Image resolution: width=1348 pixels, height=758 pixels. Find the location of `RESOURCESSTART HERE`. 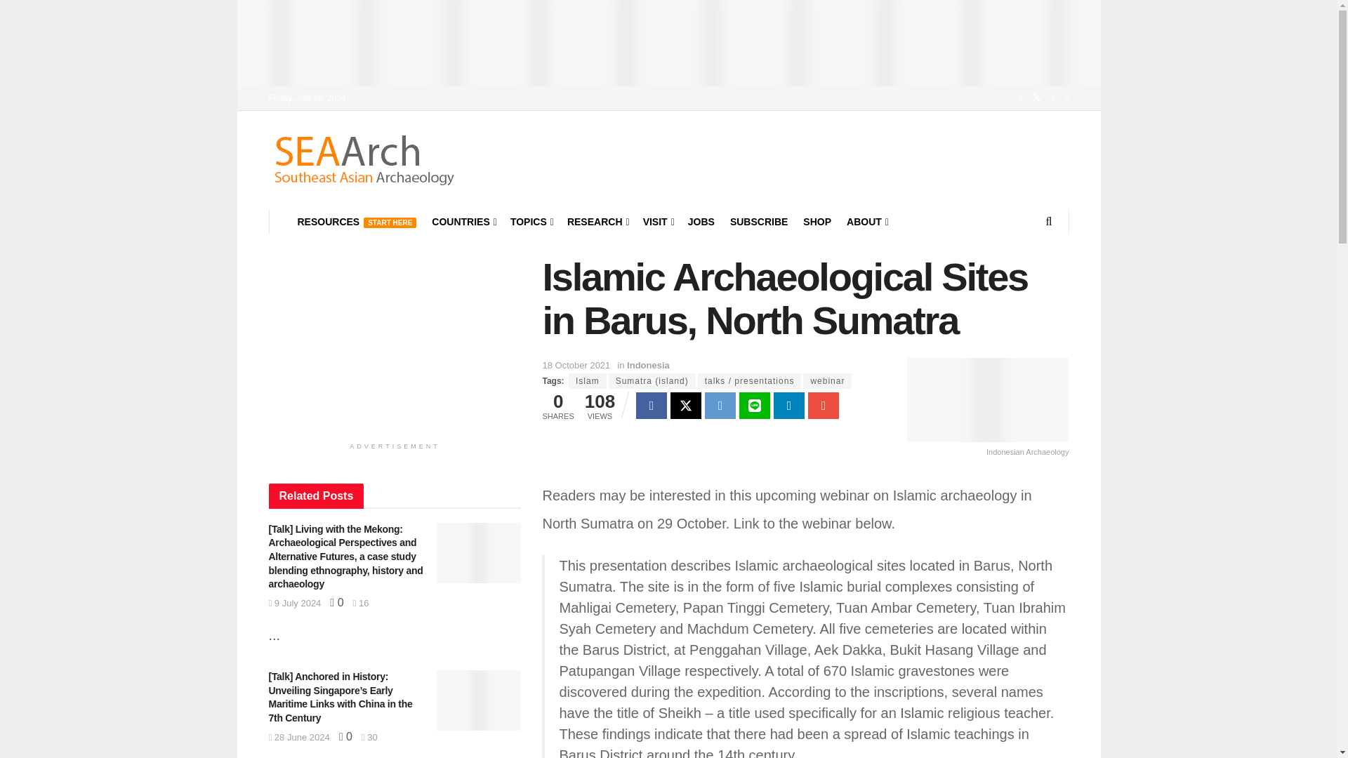

RESOURCESSTART HERE is located at coordinates (357, 222).